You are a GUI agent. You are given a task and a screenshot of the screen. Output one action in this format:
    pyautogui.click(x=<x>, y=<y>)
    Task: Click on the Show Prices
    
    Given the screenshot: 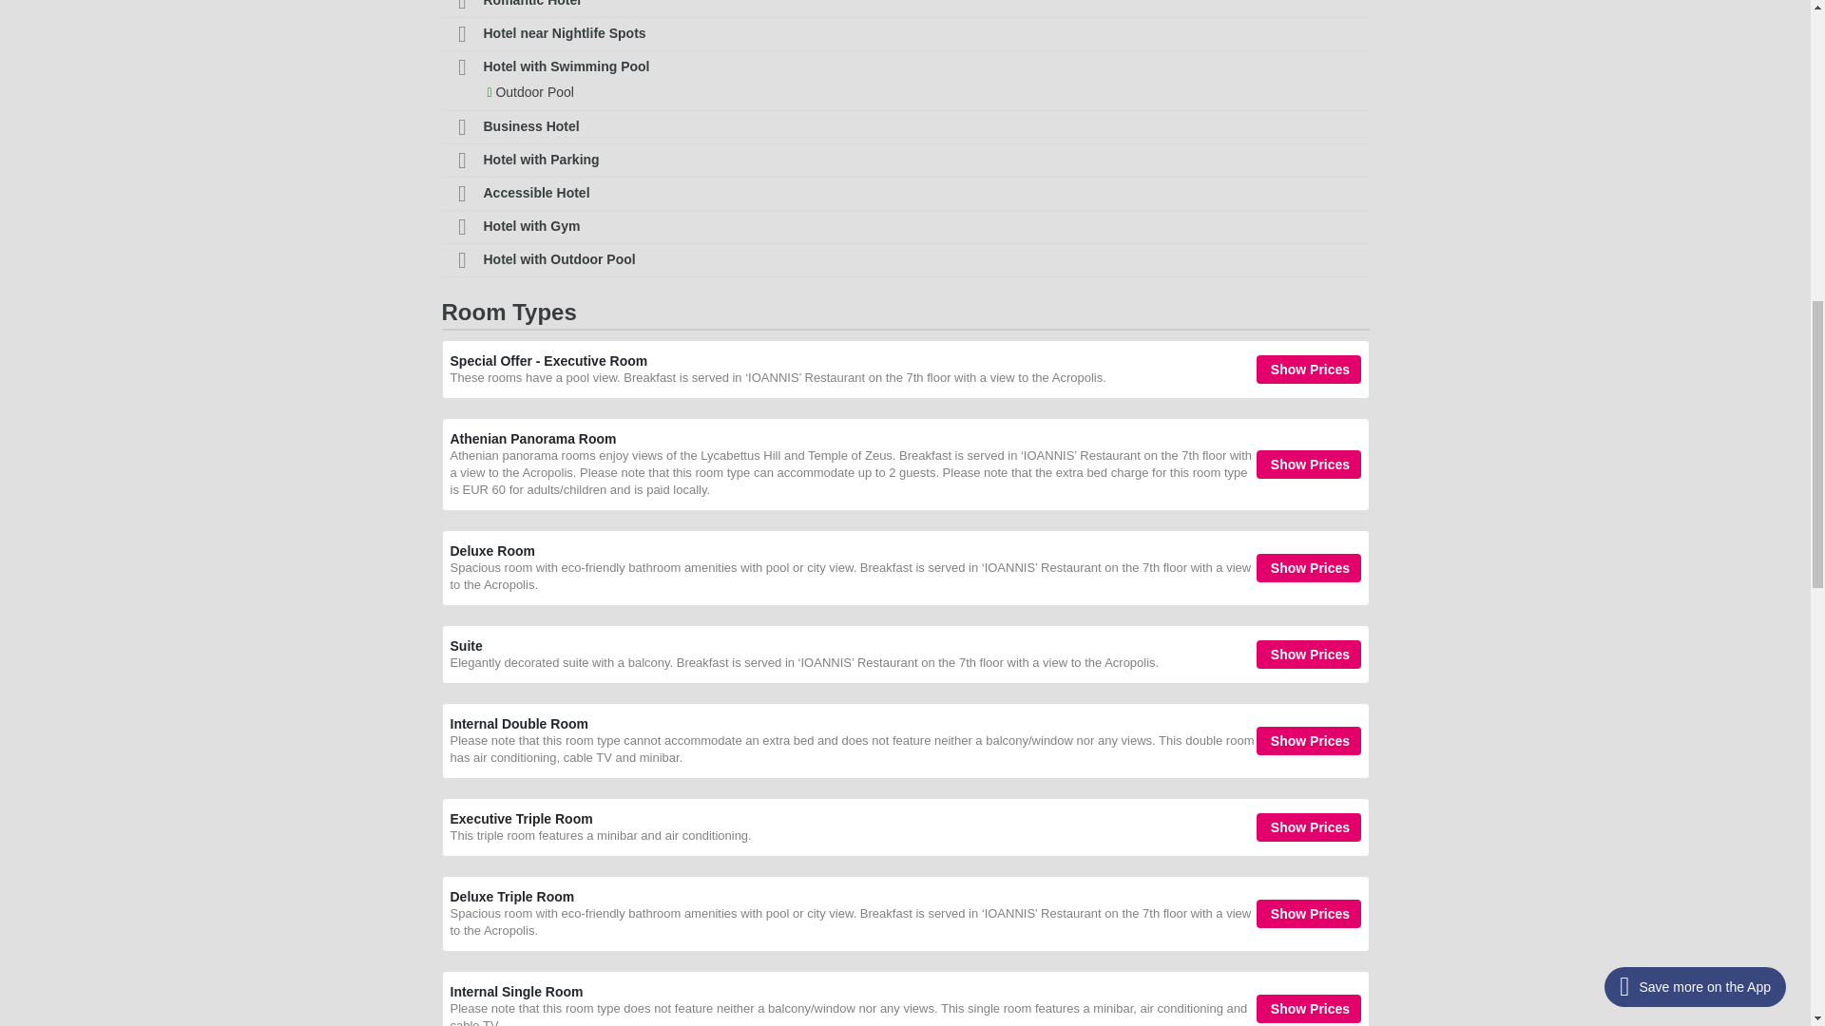 What is the action you would take?
    pyautogui.click(x=1309, y=740)
    